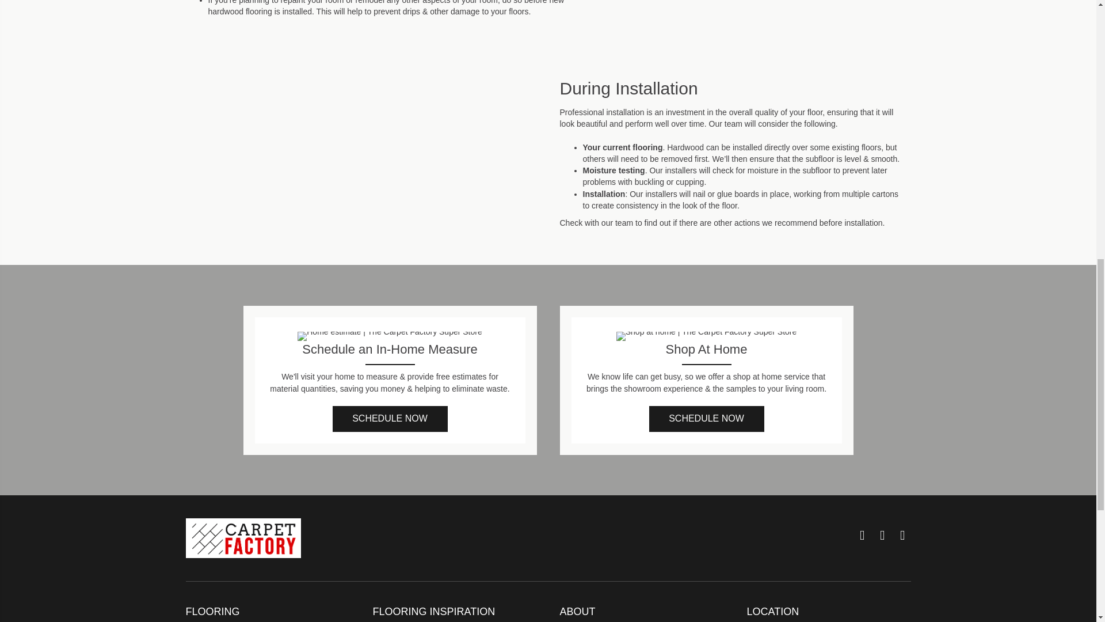  I want to click on Click Here, so click(390, 419).